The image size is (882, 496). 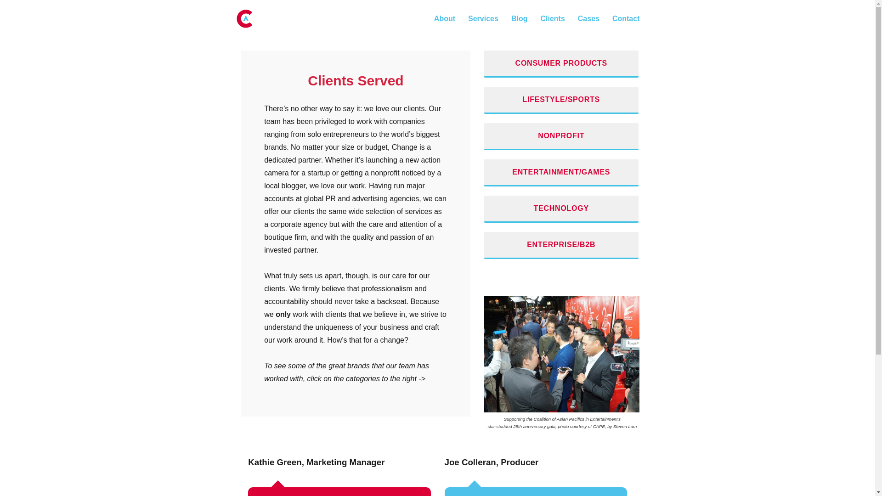 What do you see at coordinates (561, 64) in the screenshot?
I see `CONSUMER PRODUCTS` at bounding box center [561, 64].